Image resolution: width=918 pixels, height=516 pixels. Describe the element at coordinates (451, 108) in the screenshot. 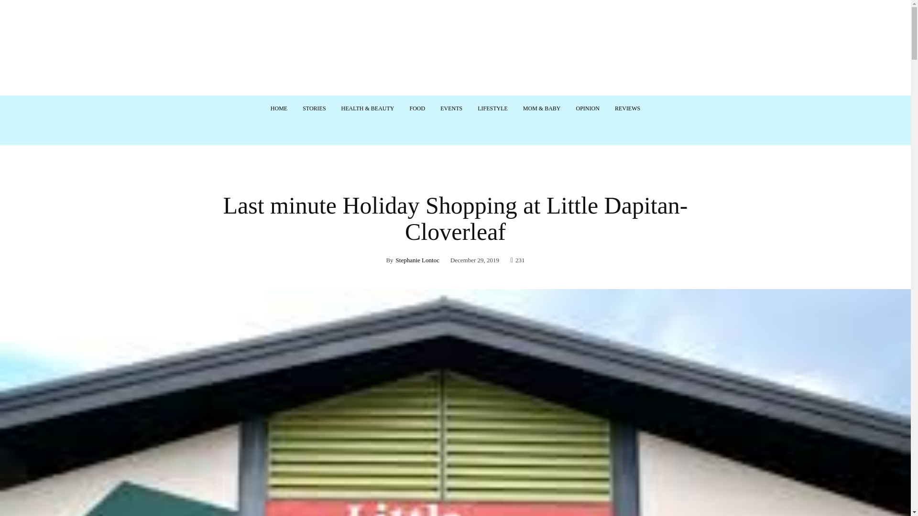

I see `EVENTS` at that location.